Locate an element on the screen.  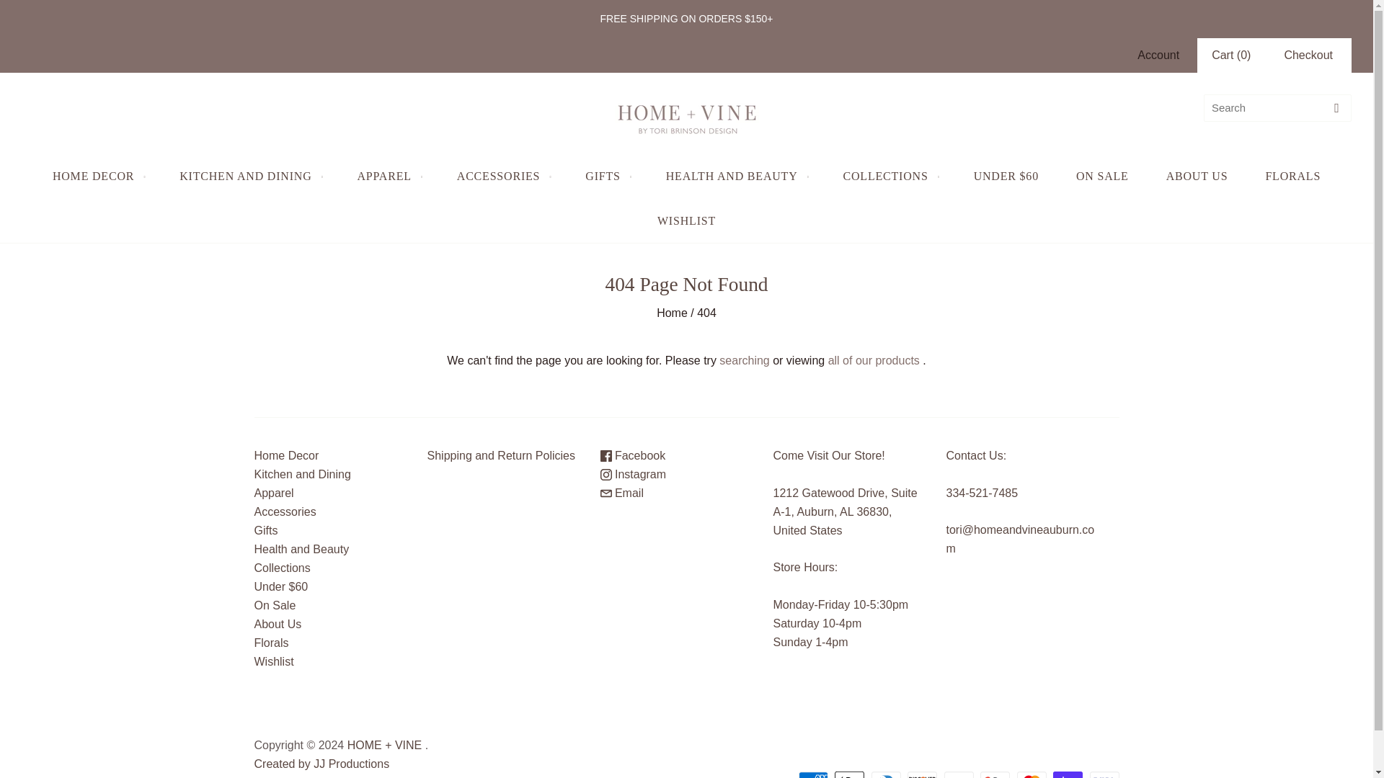
KITCHEN AND DINING is located at coordinates (249, 176).